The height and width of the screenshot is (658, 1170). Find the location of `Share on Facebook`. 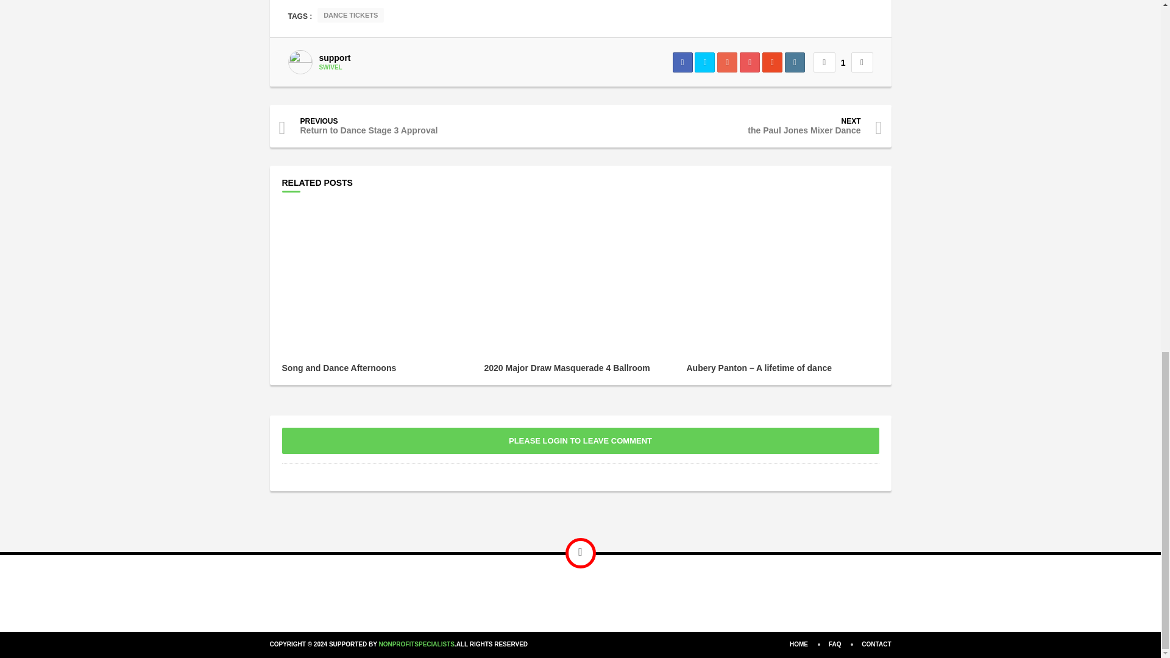

Share on Facebook is located at coordinates (682, 62).